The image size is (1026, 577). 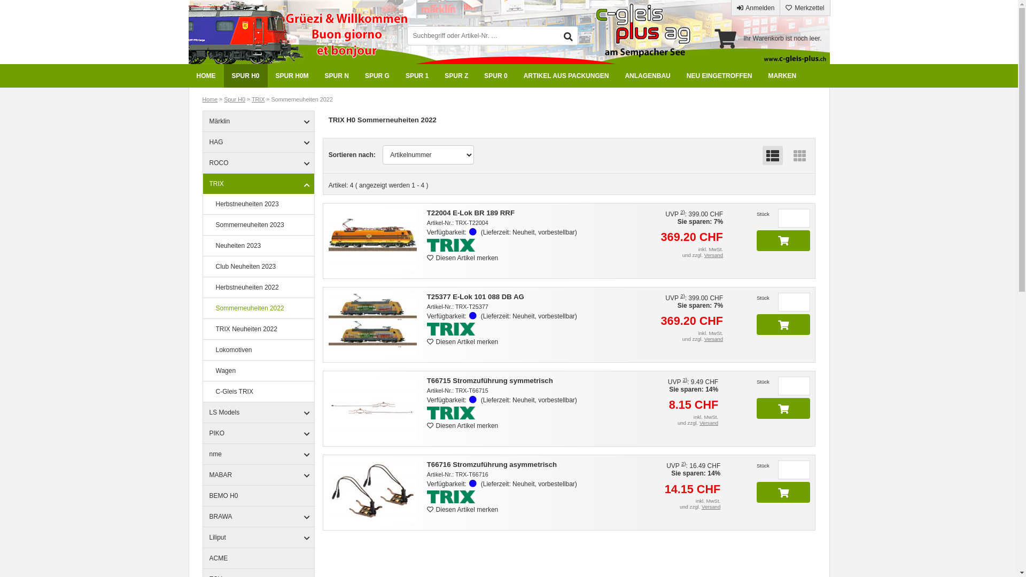 I want to click on Herbstneuheiten 2022, so click(x=262, y=287).